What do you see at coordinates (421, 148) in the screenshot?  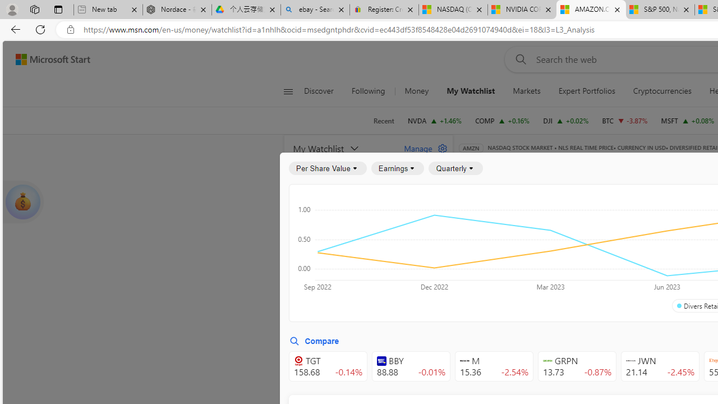 I see `Manage` at bounding box center [421, 148].